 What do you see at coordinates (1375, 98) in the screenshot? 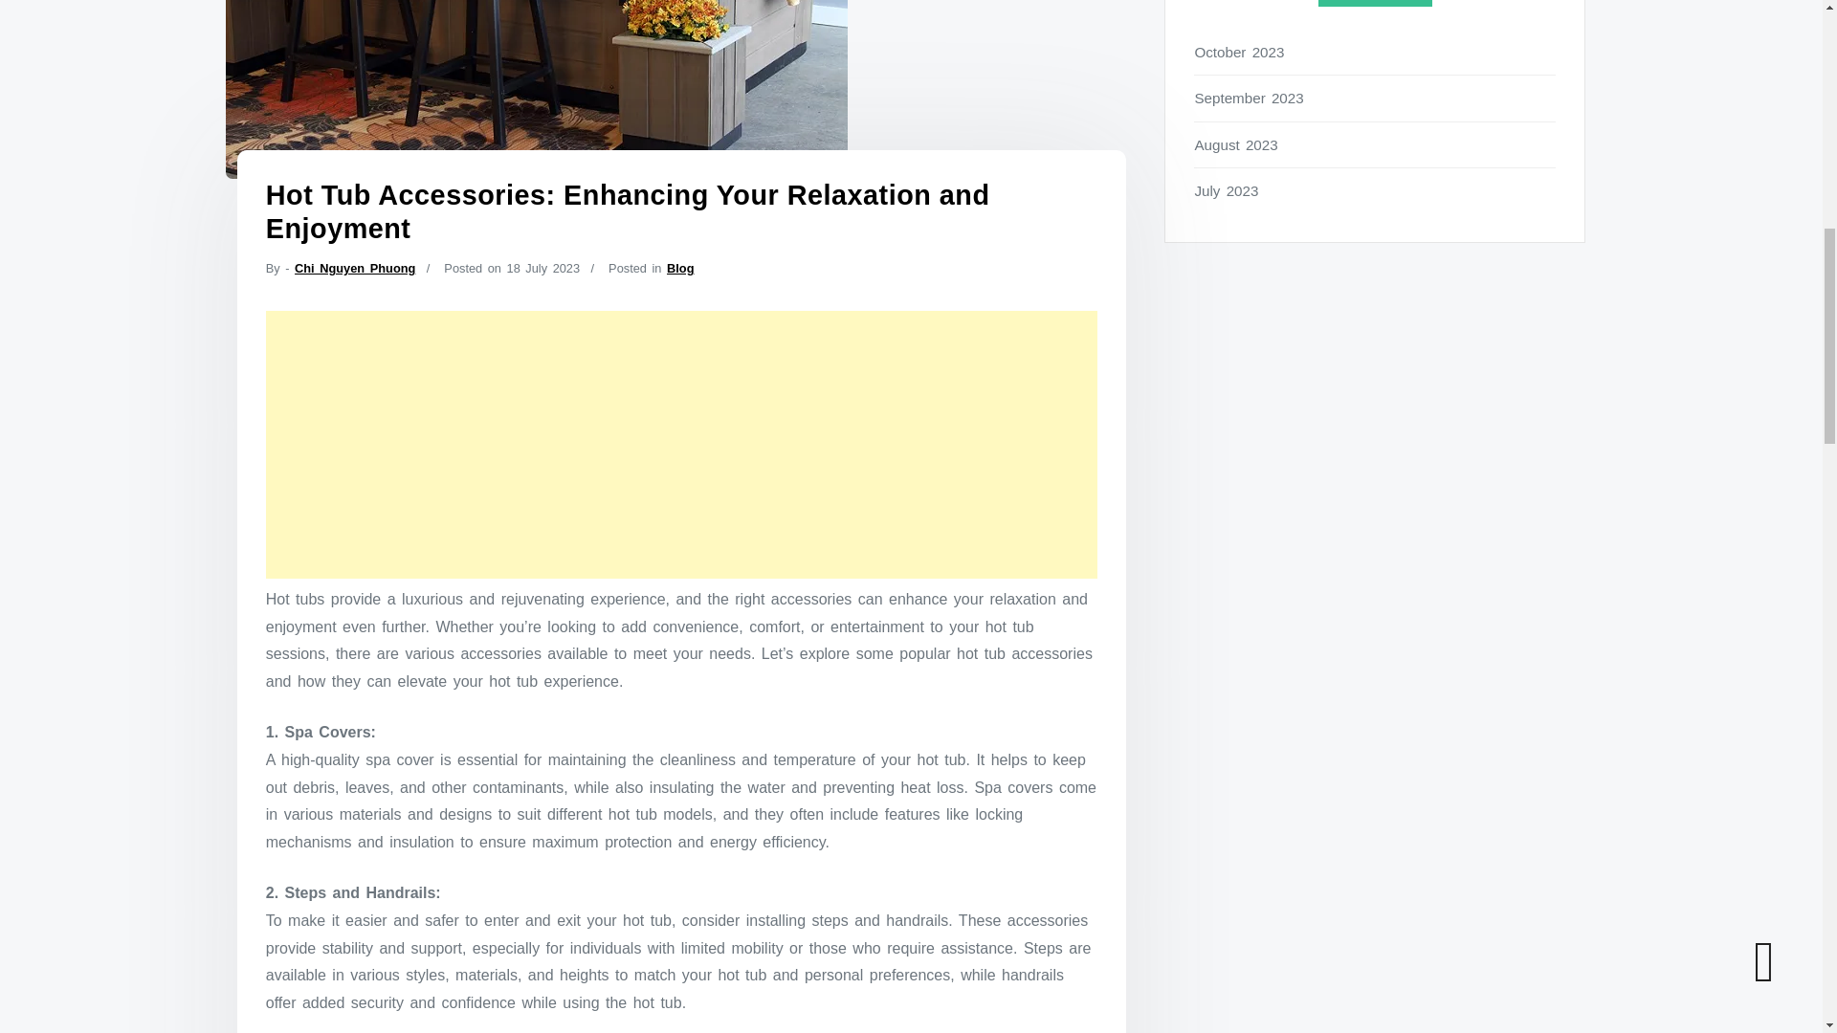
I see `September 2023` at bounding box center [1375, 98].